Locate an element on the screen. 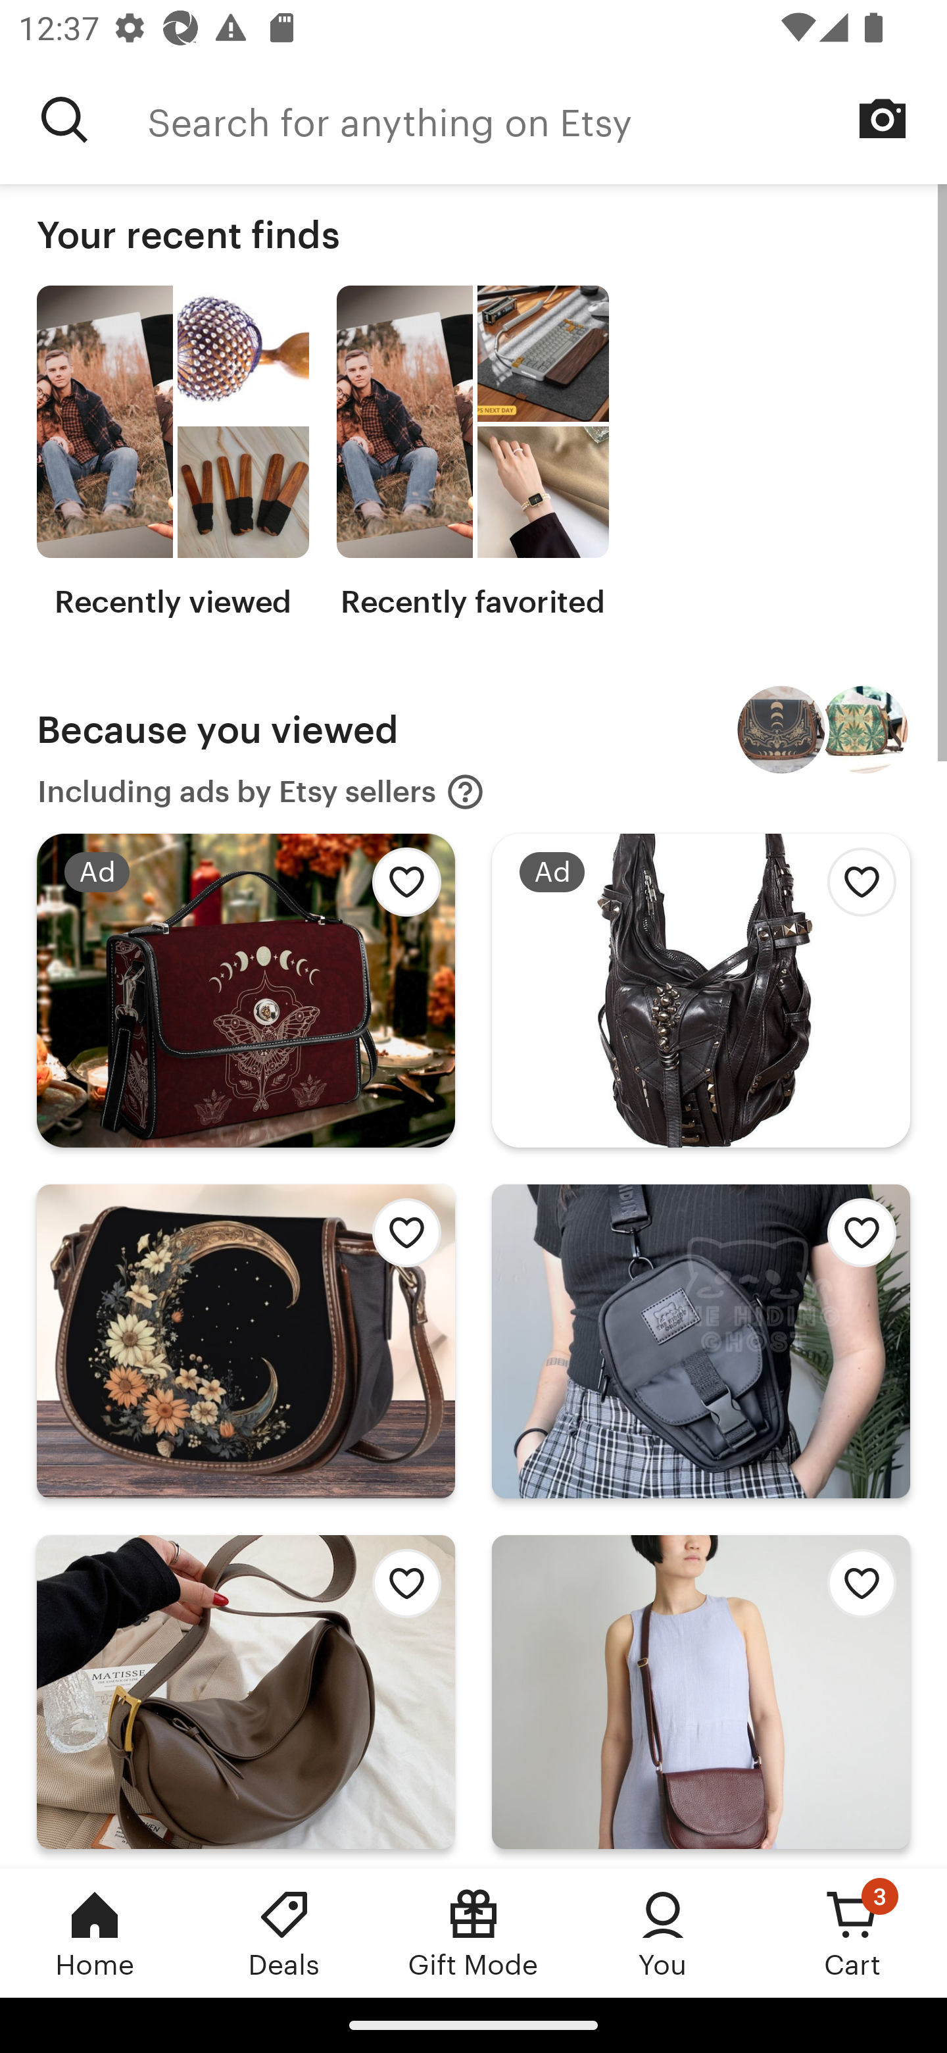 The width and height of the screenshot is (947, 2053). Search by image is located at coordinates (883, 118).